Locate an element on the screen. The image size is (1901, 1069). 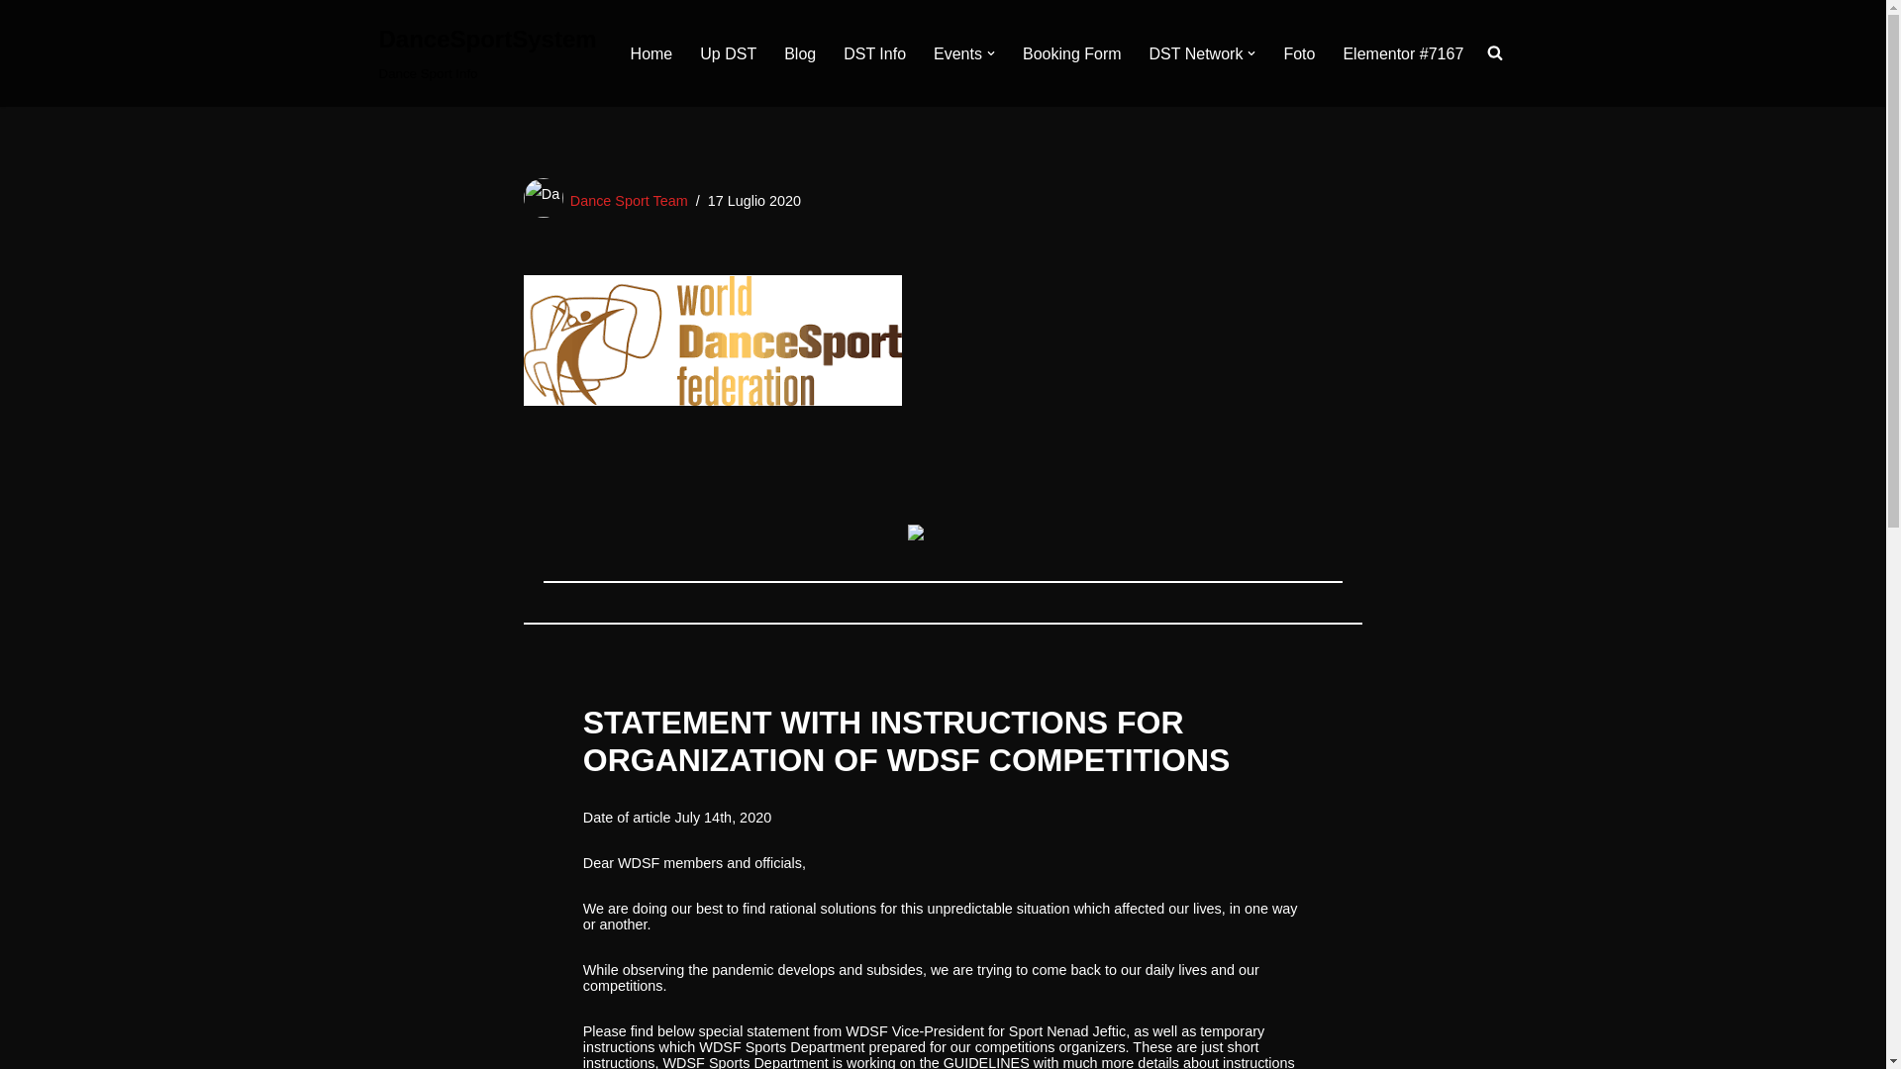
Events is located at coordinates (957, 53).